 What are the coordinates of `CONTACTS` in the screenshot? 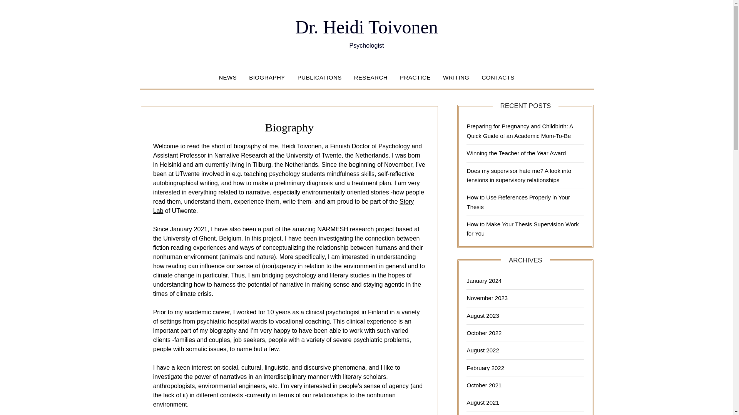 It's located at (497, 77).